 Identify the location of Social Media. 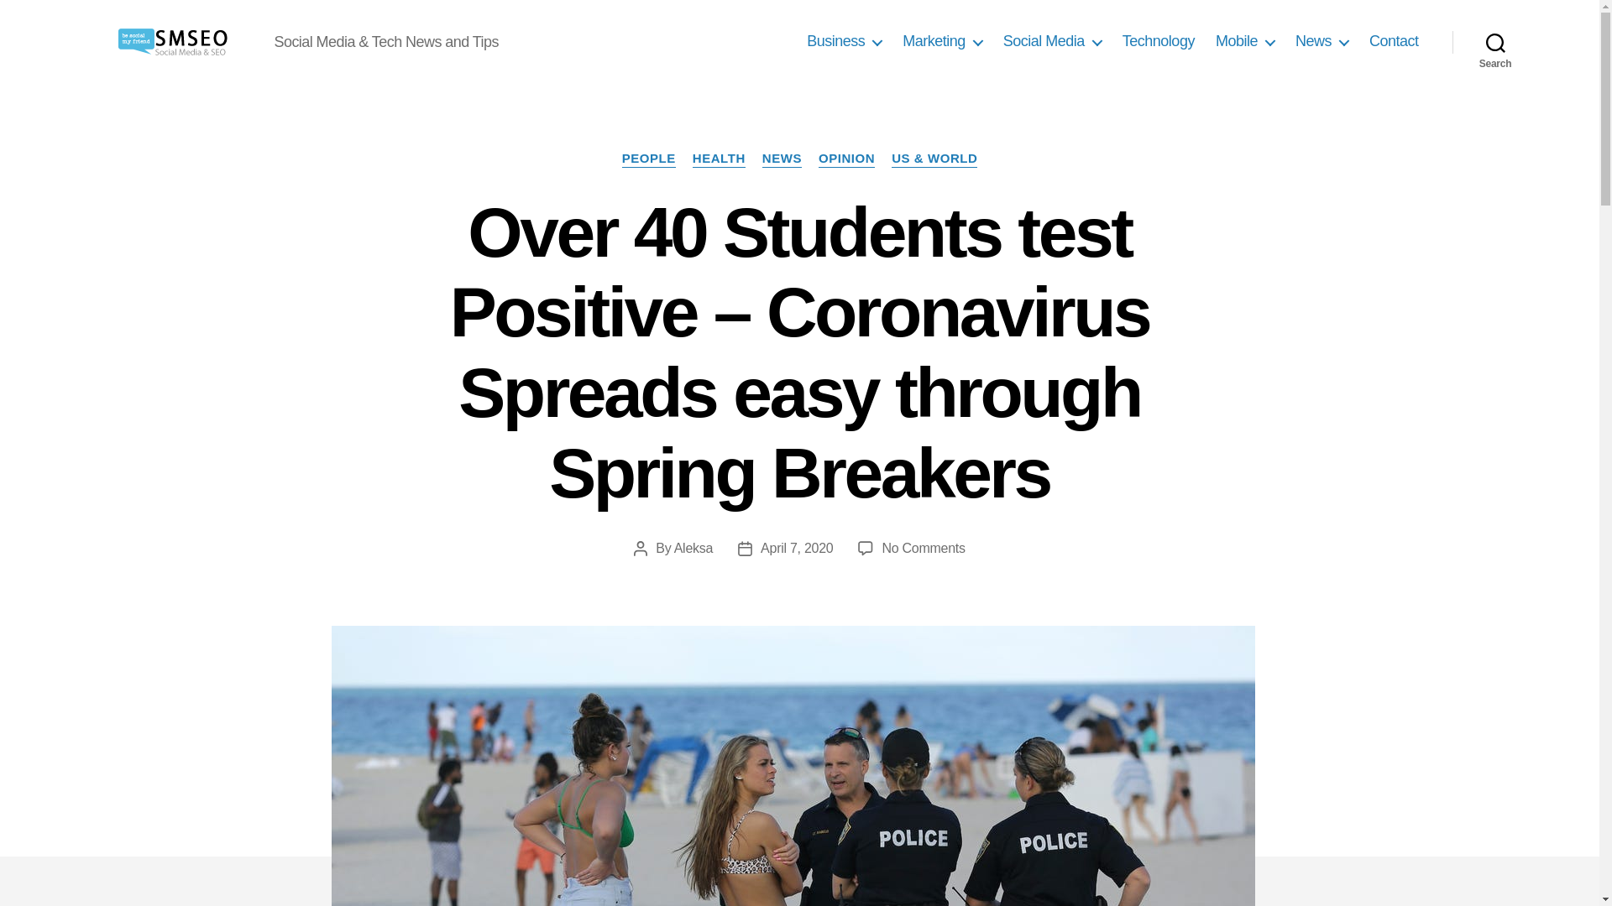
(1051, 41).